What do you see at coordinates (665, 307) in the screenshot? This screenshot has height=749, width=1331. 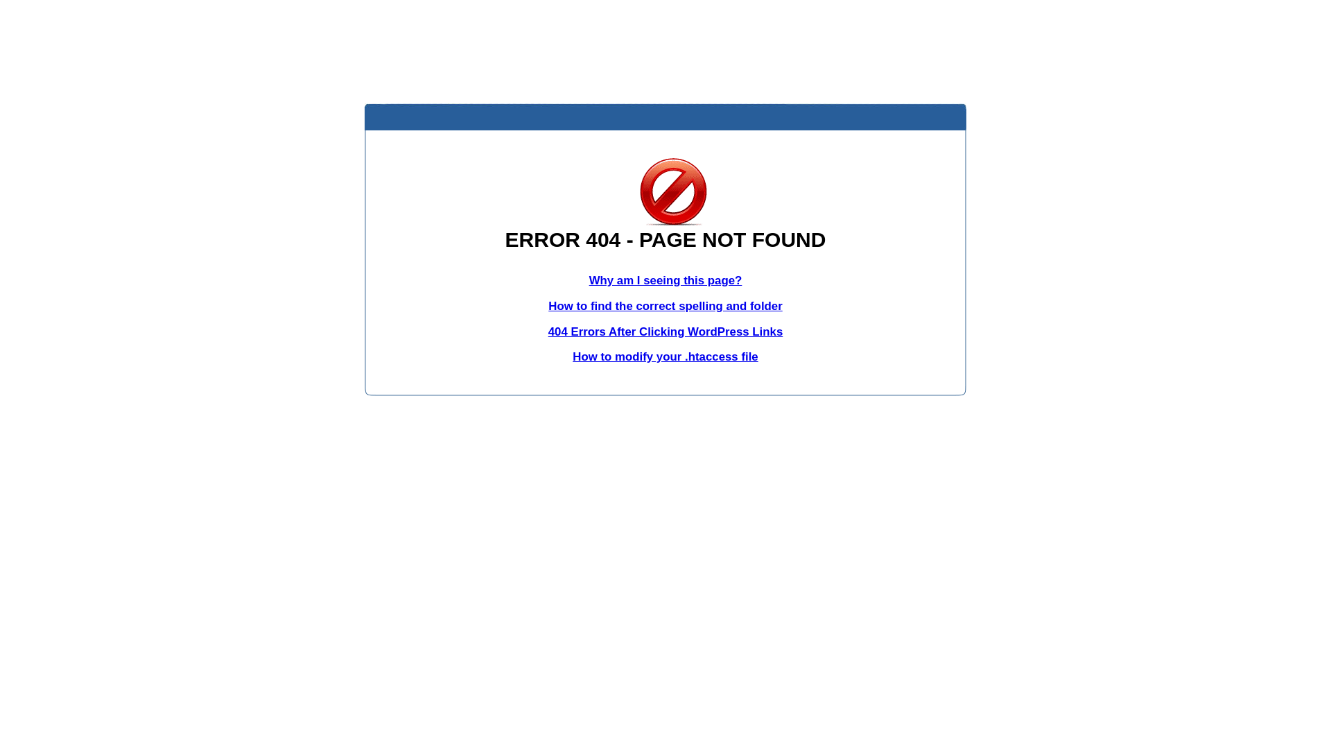 I see `How to find the correct spelling and folder` at bounding box center [665, 307].